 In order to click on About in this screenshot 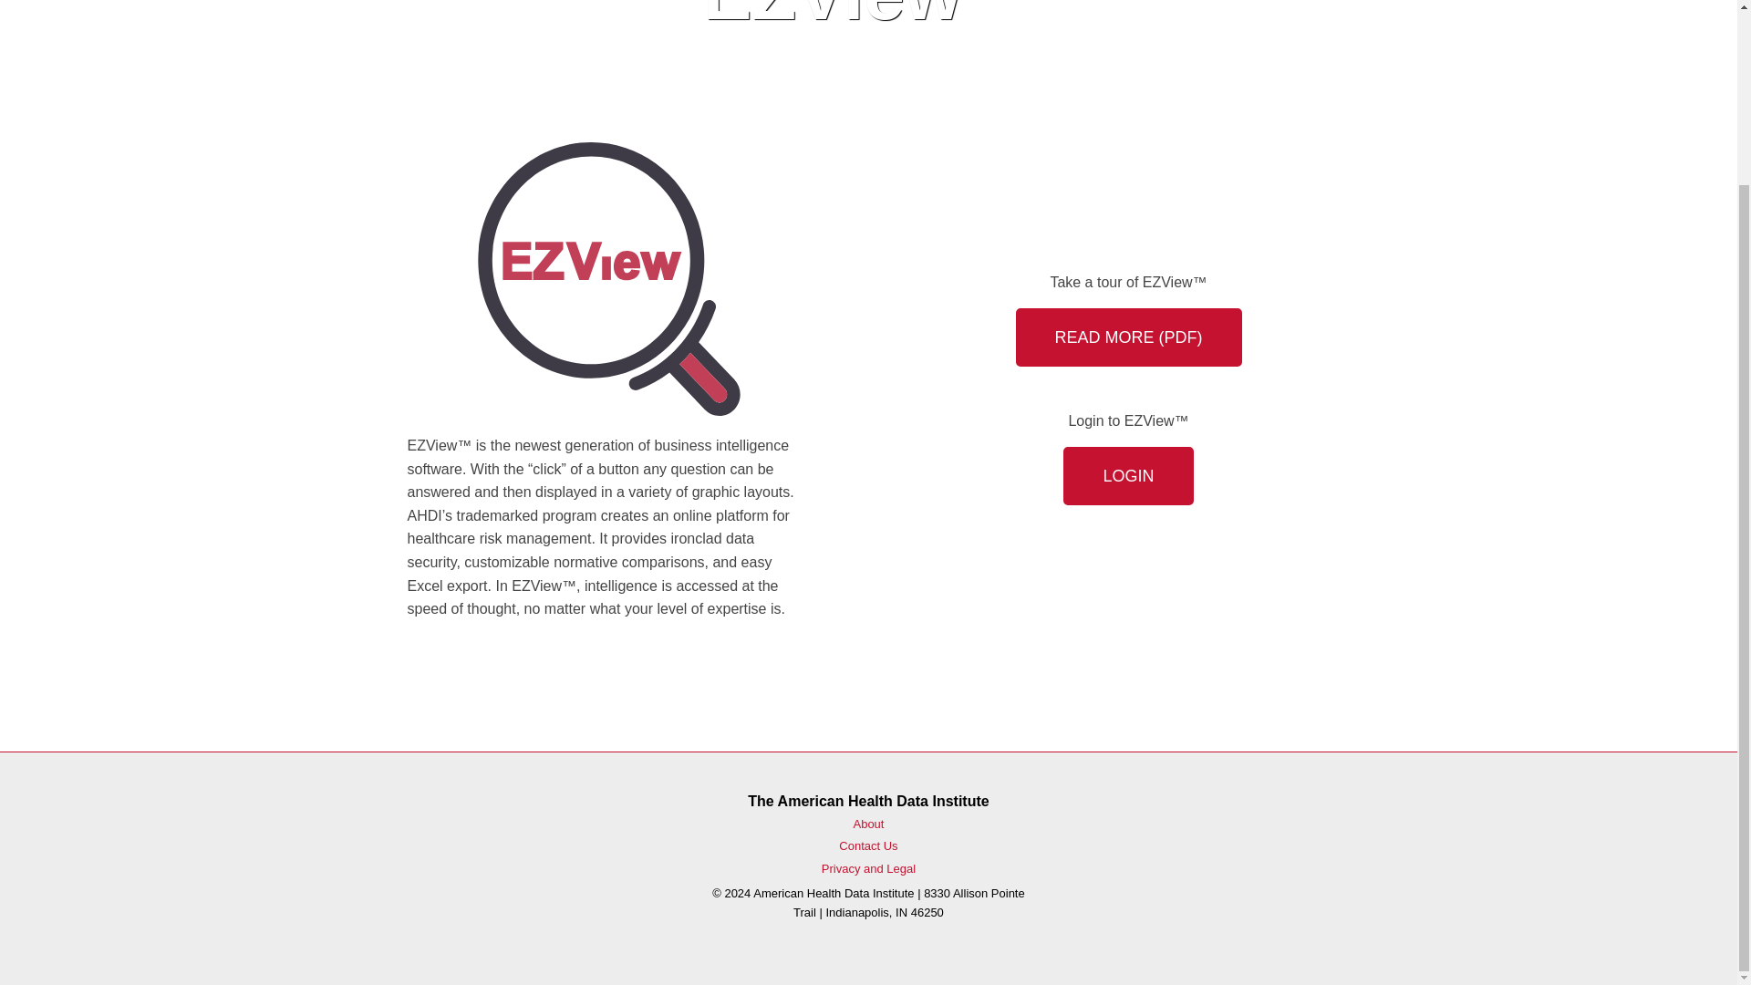, I will do `click(868, 824)`.